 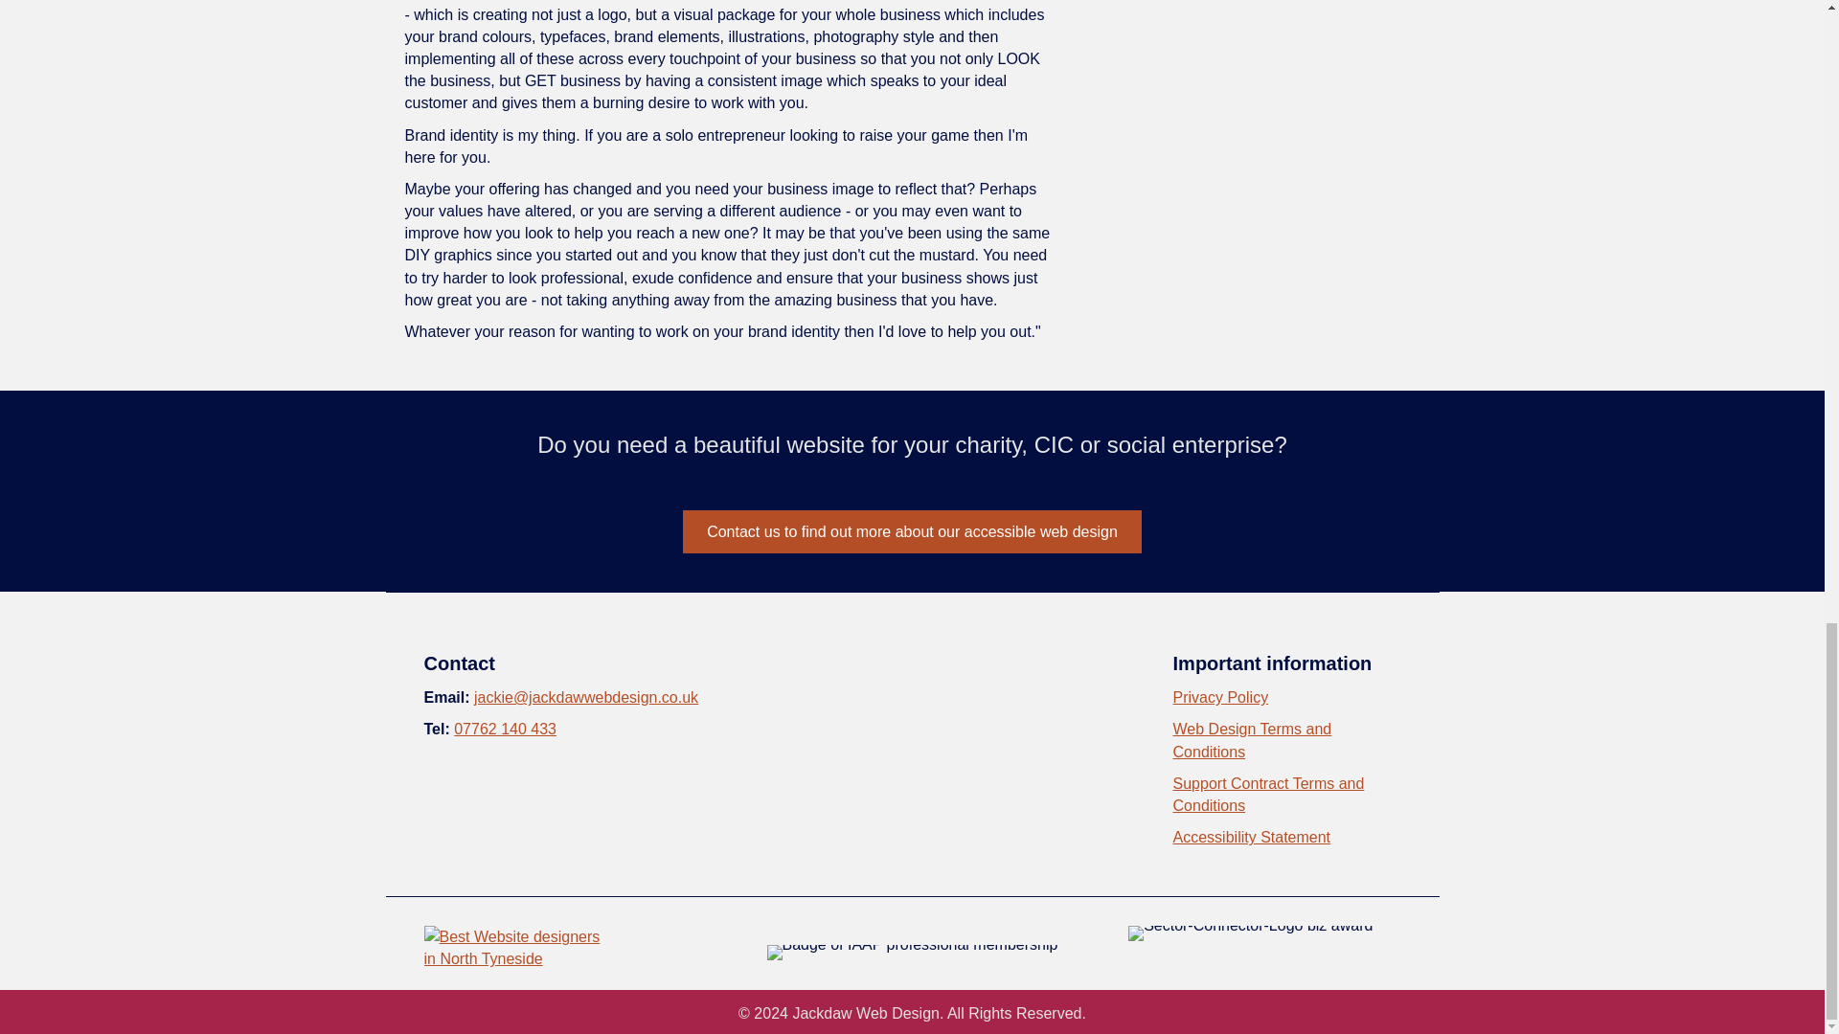 What do you see at coordinates (506, 729) in the screenshot?
I see `07762 140 433` at bounding box center [506, 729].